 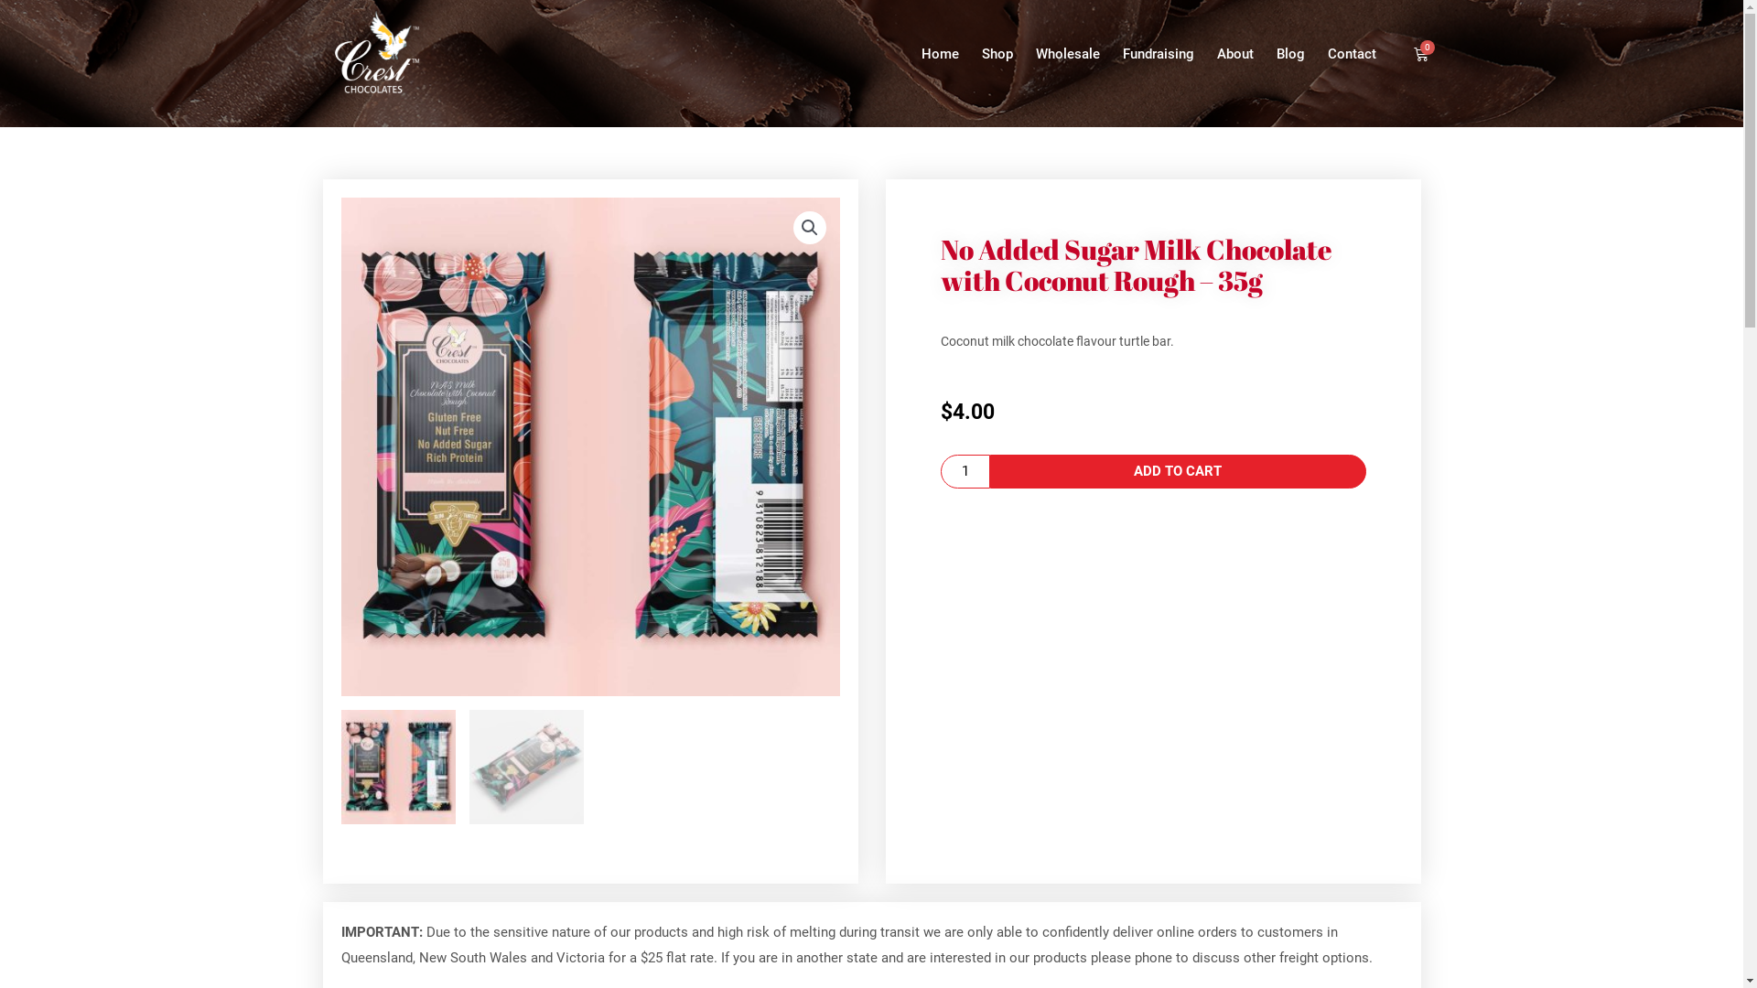 What do you see at coordinates (1158, 53) in the screenshot?
I see `Fundraising` at bounding box center [1158, 53].